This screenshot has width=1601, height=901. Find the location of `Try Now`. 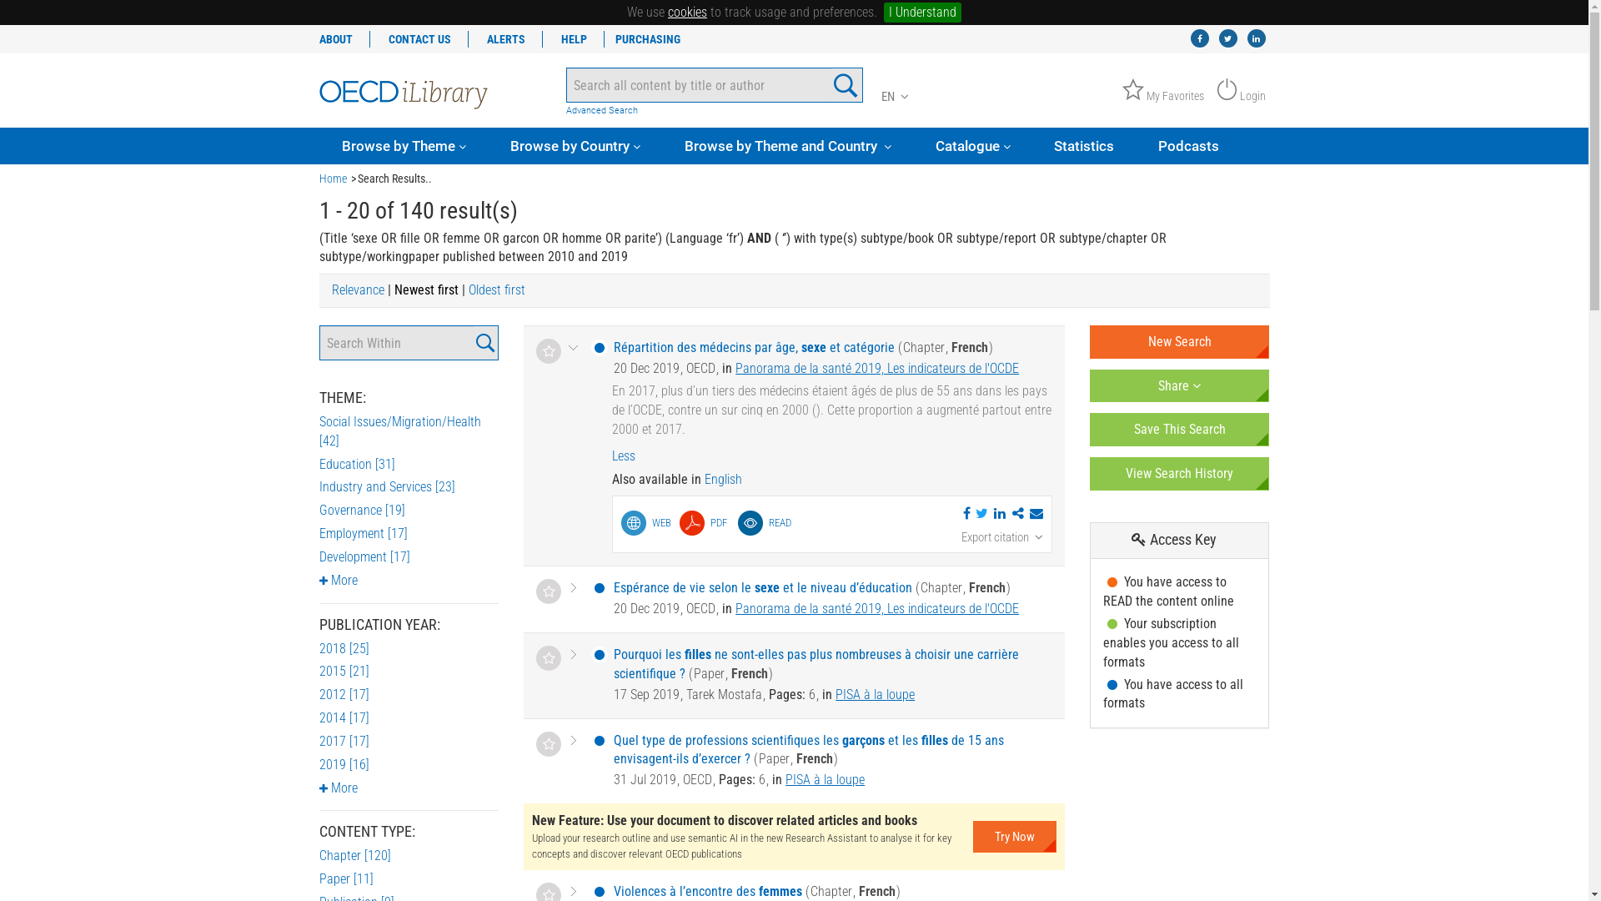

Try Now is located at coordinates (1015, 838).